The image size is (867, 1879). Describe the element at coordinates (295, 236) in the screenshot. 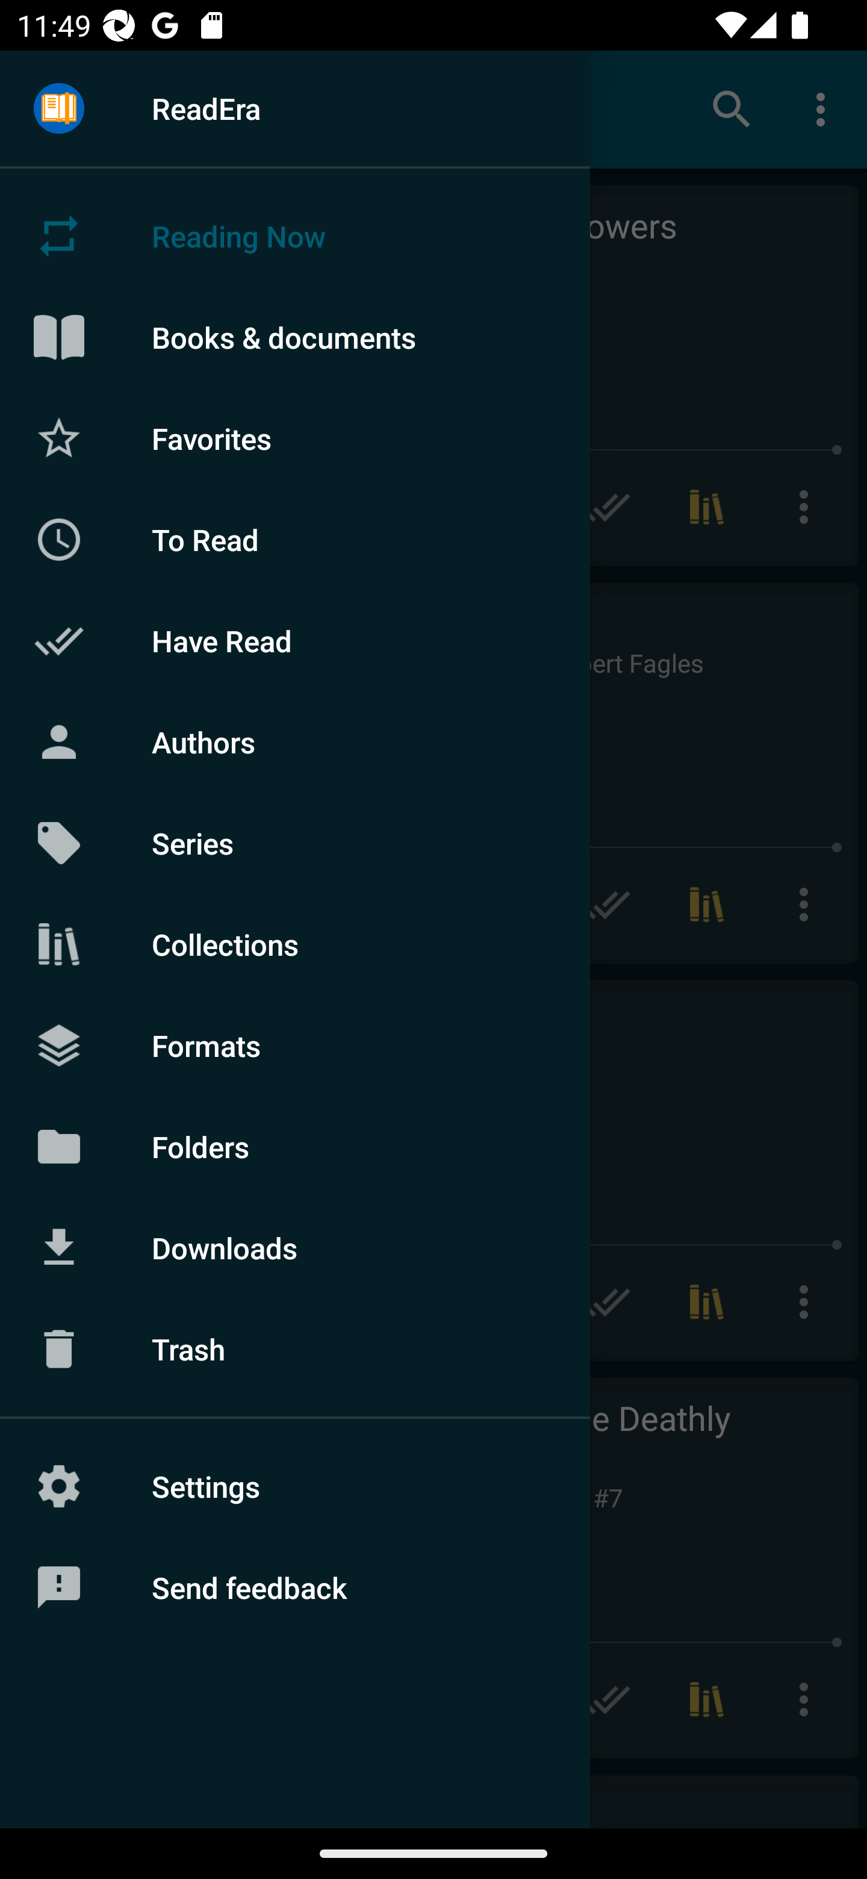

I see `Reading Now` at that location.